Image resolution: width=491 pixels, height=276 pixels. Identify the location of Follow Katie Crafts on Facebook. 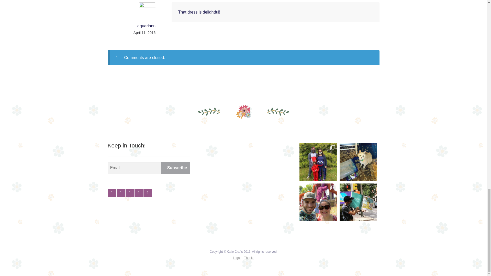
(111, 193).